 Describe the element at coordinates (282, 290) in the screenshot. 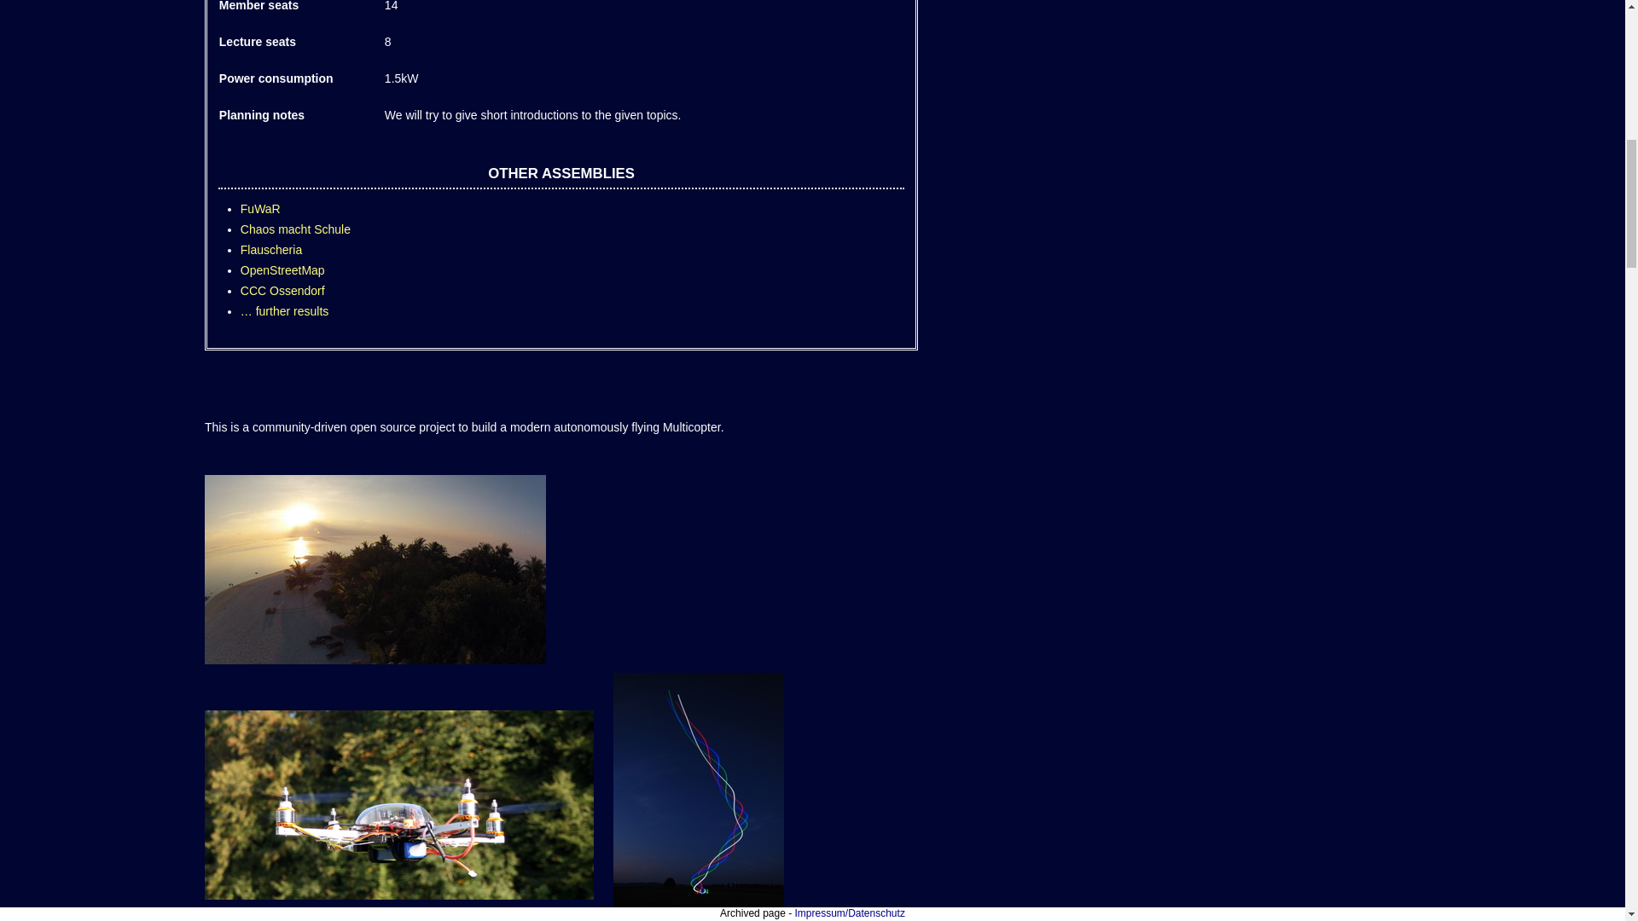

I see `CCC Ossendorf` at that location.